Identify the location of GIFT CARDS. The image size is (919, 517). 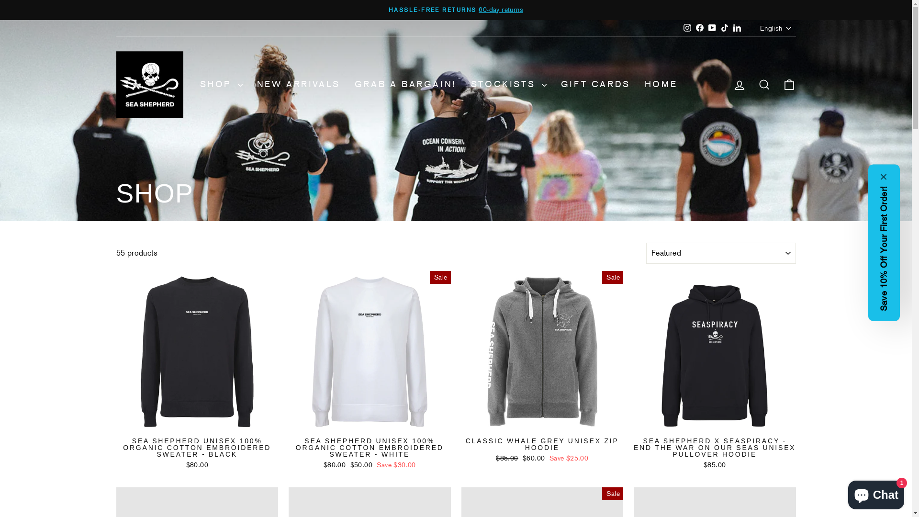
(595, 85).